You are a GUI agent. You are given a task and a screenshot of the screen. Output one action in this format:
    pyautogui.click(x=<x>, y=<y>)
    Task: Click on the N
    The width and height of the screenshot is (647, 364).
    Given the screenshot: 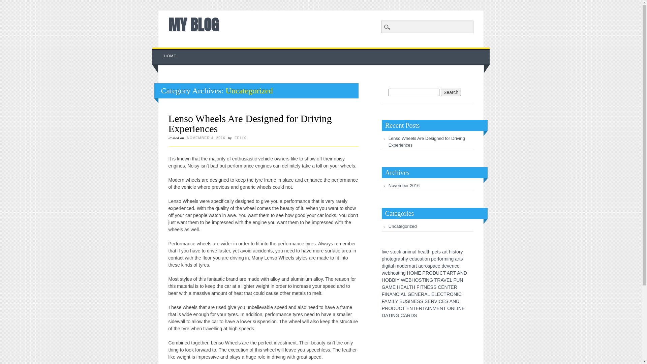 What is the action you would take?
    pyautogui.click(x=454, y=301)
    